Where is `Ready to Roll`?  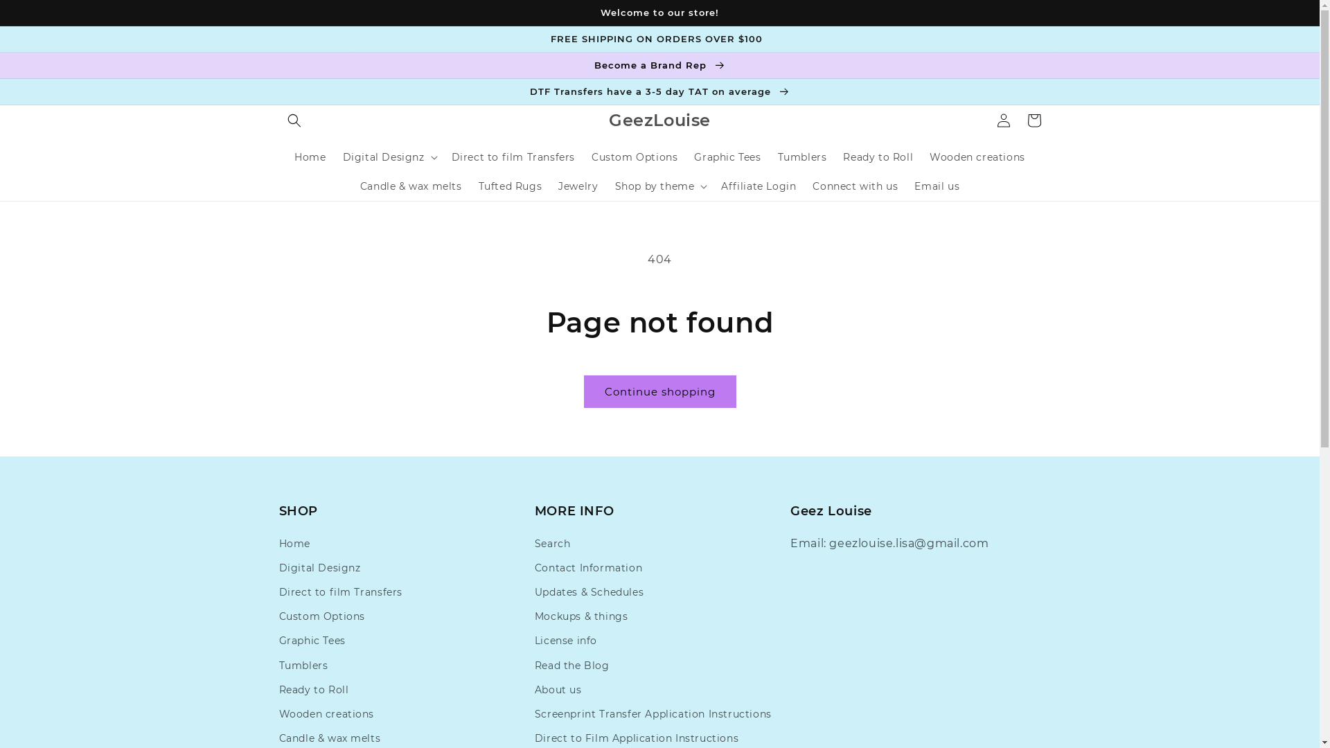 Ready to Roll is located at coordinates (313, 690).